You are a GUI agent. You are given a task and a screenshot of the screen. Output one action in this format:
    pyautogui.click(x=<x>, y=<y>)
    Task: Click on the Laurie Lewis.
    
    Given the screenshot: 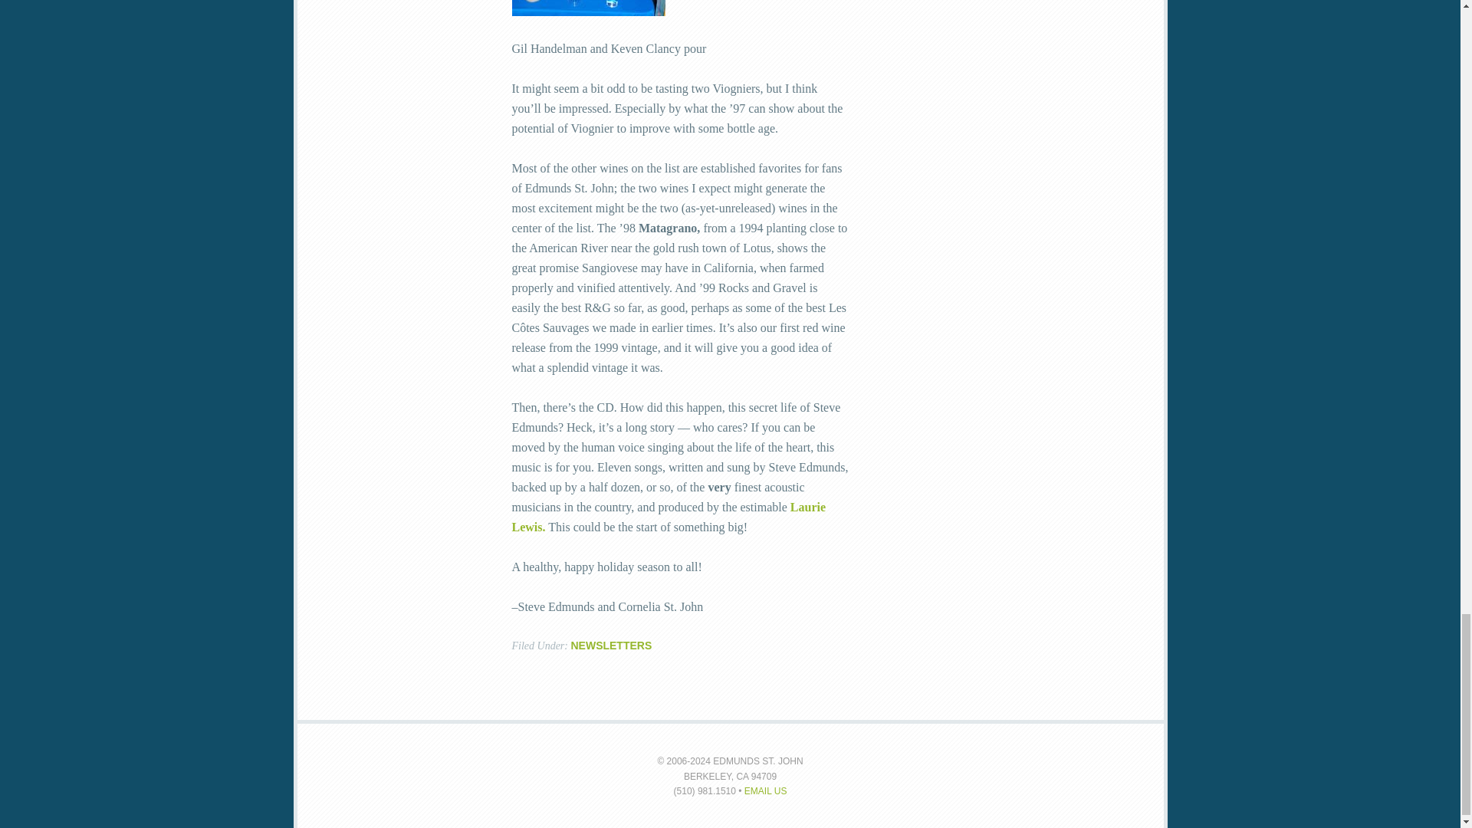 What is the action you would take?
    pyautogui.click(x=669, y=517)
    